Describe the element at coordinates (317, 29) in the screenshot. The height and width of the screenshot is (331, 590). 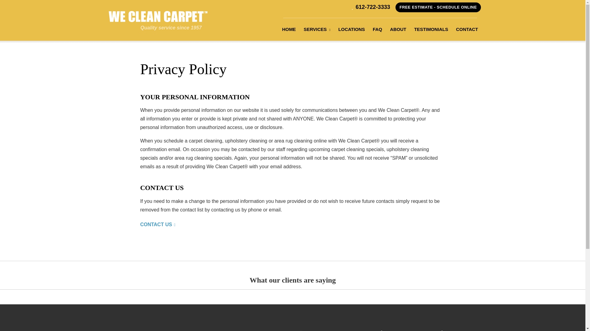
I see `SERVICES` at that location.